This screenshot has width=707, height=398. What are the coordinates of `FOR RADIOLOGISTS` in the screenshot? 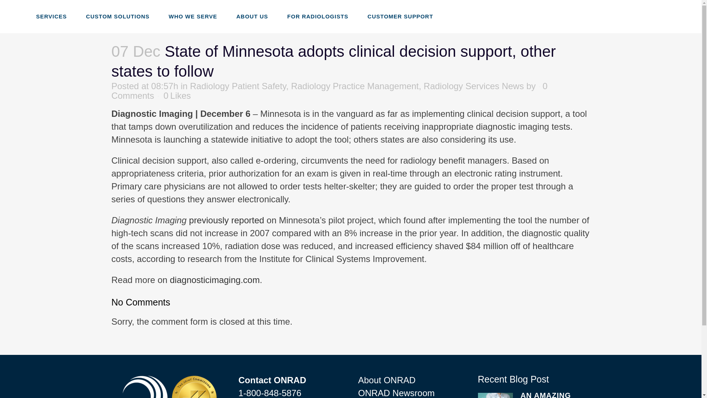 It's located at (317, 16).